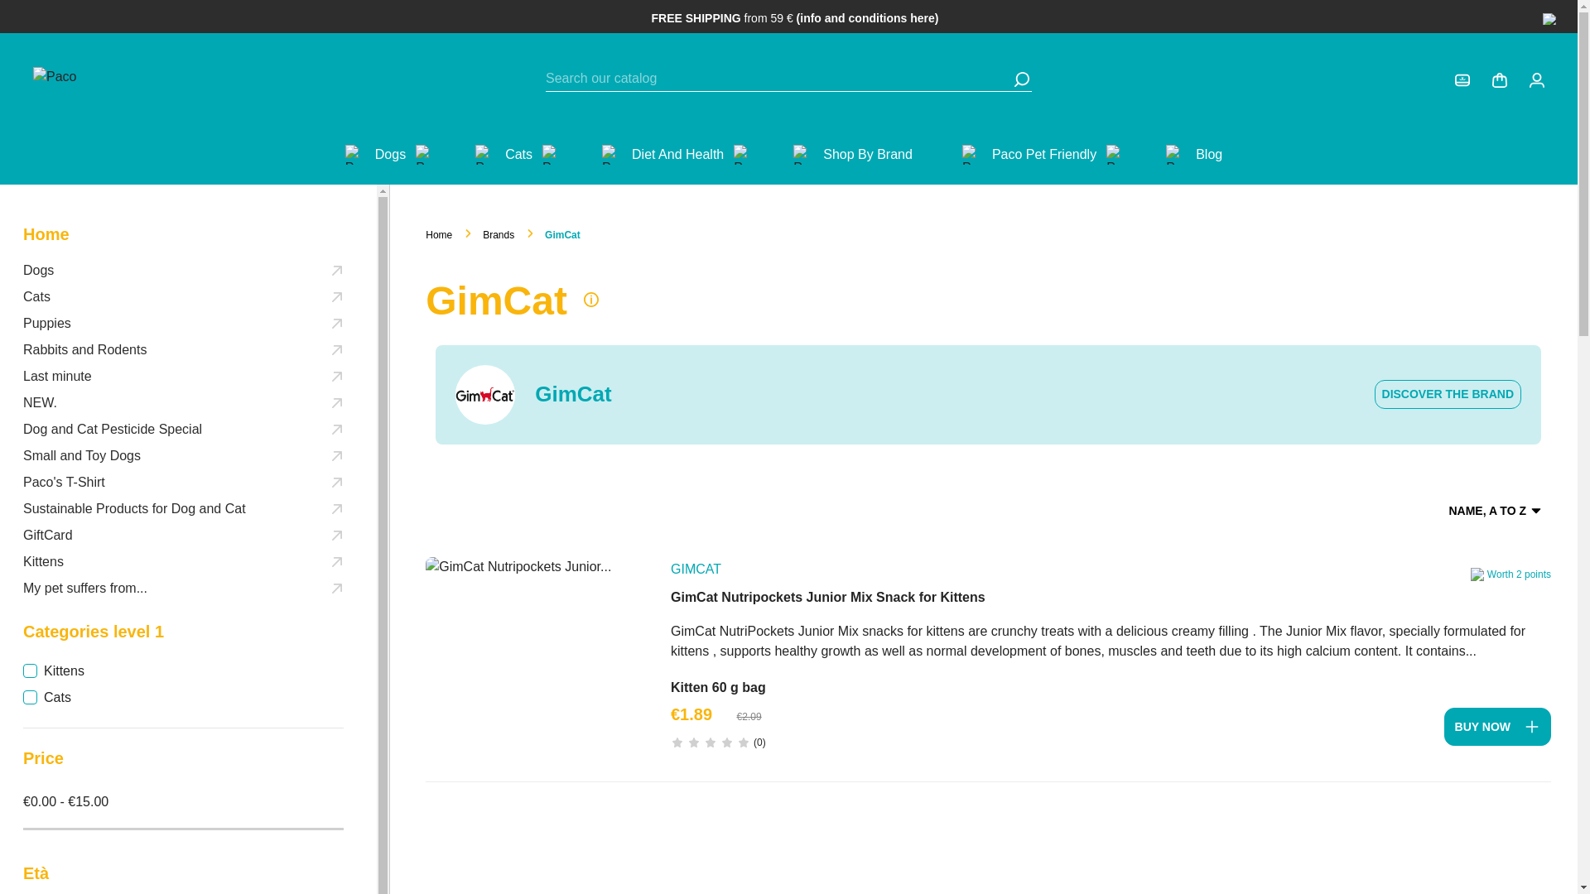 This screenshot has width=1590, height=894. What do you see at coordinates (485, 394) in the screenshot?
I see `GimCat` at bounding box center [485, 394].